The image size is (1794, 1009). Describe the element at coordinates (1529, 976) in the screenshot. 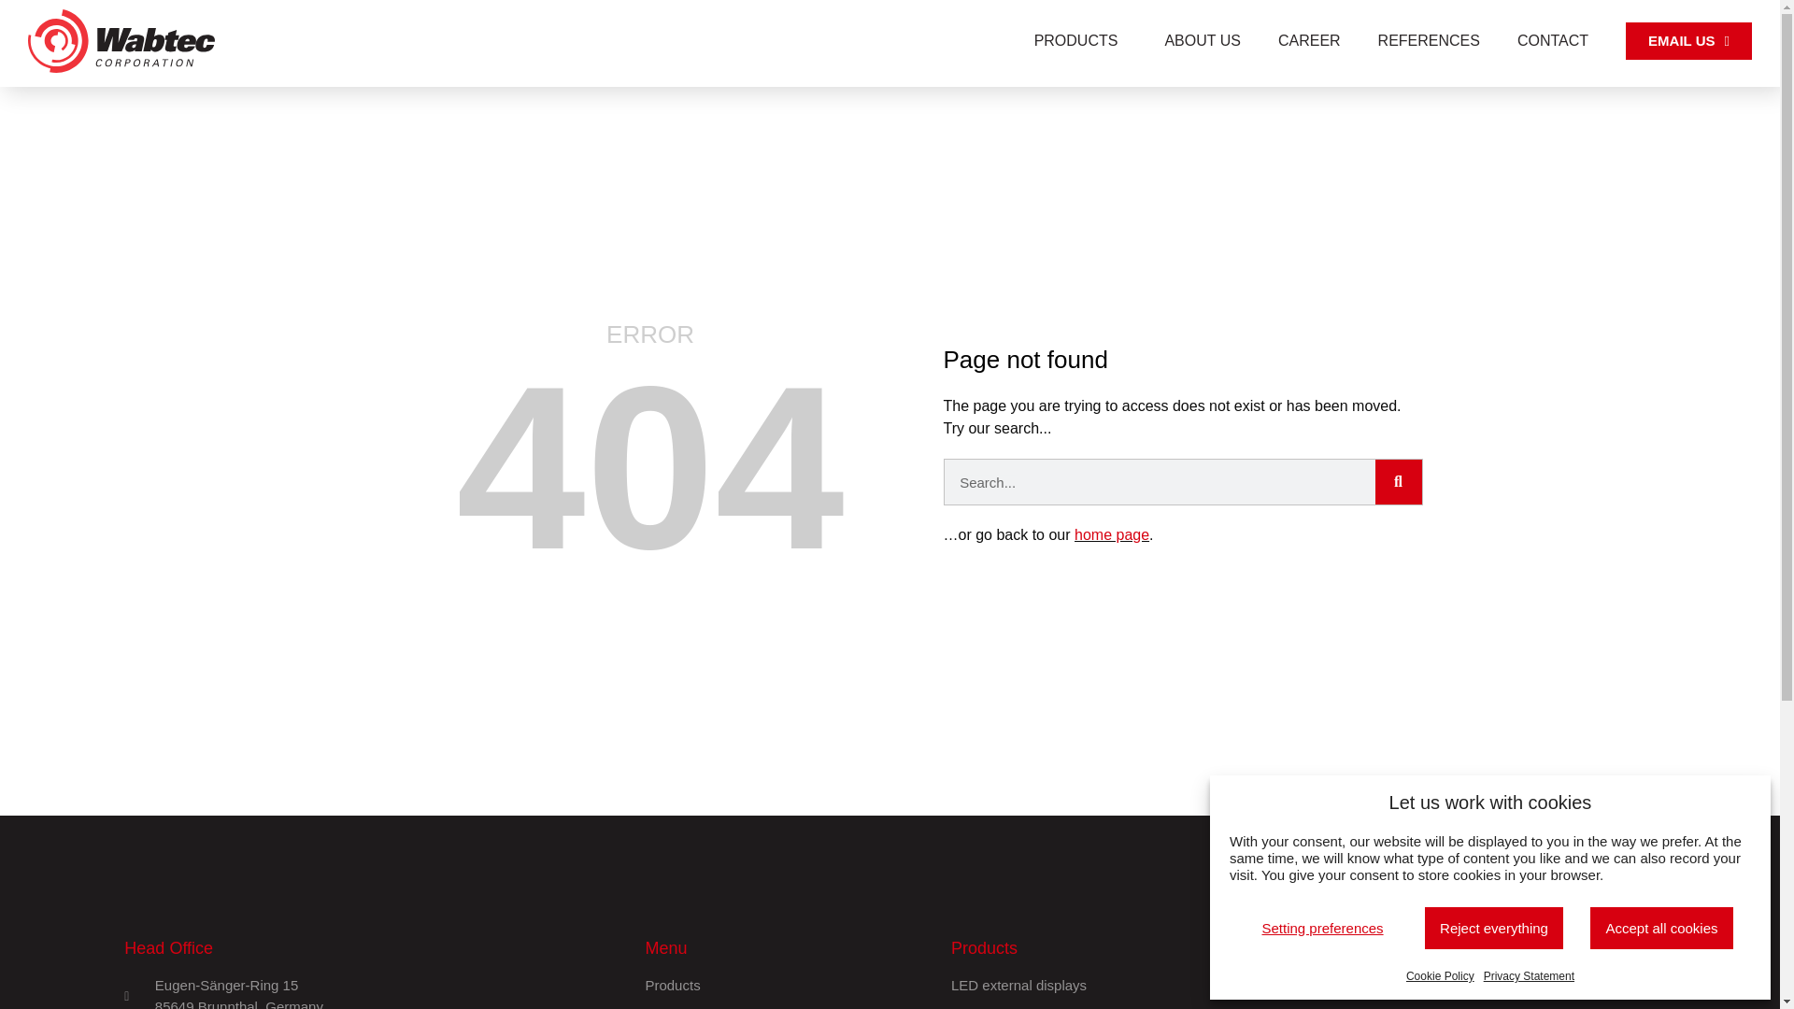

I see `Privacy Statement` at that location.